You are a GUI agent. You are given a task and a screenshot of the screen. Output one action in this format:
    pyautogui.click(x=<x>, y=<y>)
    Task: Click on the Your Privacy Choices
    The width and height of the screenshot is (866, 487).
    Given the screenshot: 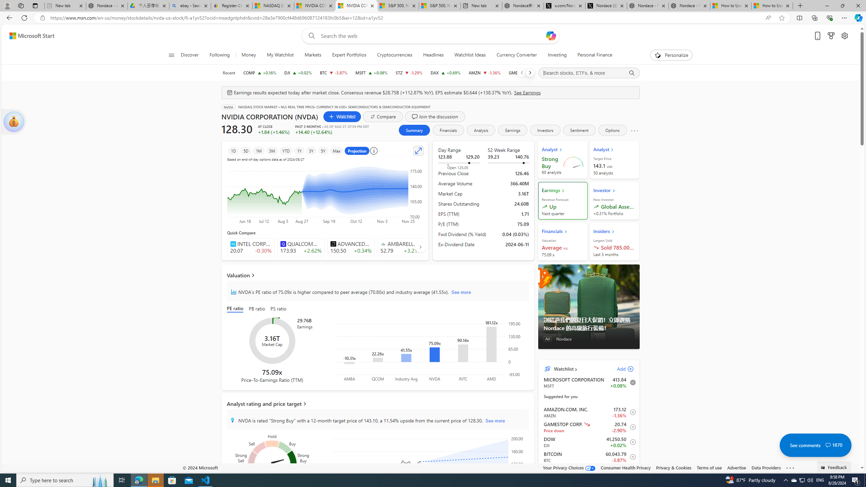 What is the action you would take?
    pyautogui.click(x=569, y=467)
    